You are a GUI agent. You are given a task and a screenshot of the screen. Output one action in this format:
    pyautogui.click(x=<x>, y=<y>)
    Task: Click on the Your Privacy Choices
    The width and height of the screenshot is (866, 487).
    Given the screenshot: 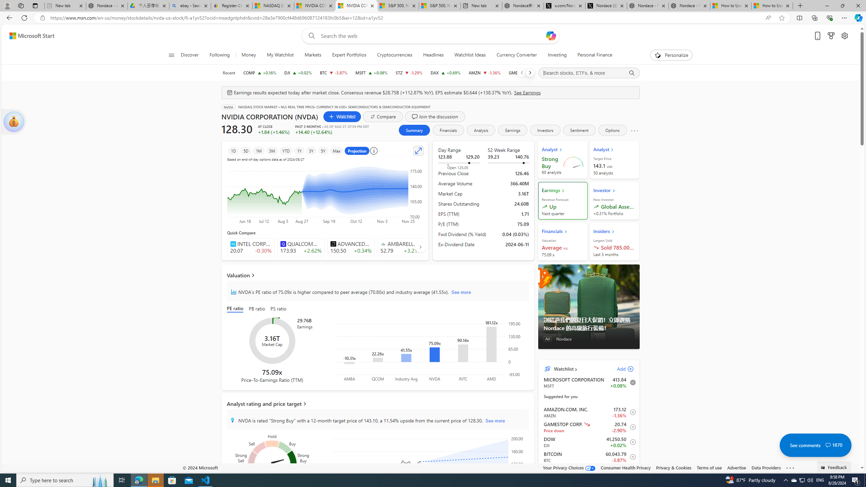 What is the action you would take?
    pyautogui.click(x=569, y=467)
    